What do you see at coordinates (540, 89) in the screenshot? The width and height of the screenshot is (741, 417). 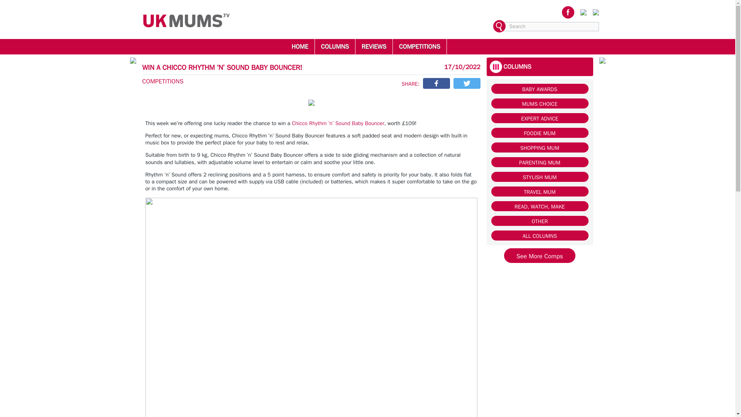 I see `BABY AWARDS` at bounding box center [540, 89].